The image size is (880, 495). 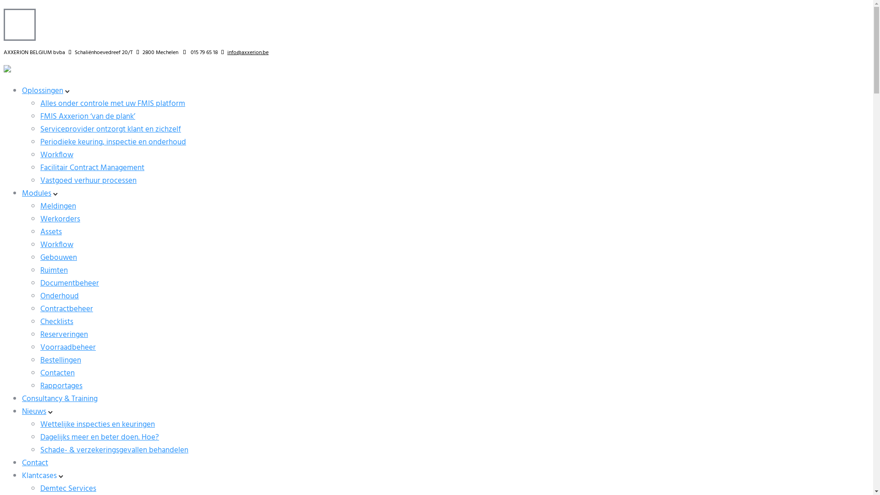 I want to click on Reserveringen, so click(x=64, y=335).